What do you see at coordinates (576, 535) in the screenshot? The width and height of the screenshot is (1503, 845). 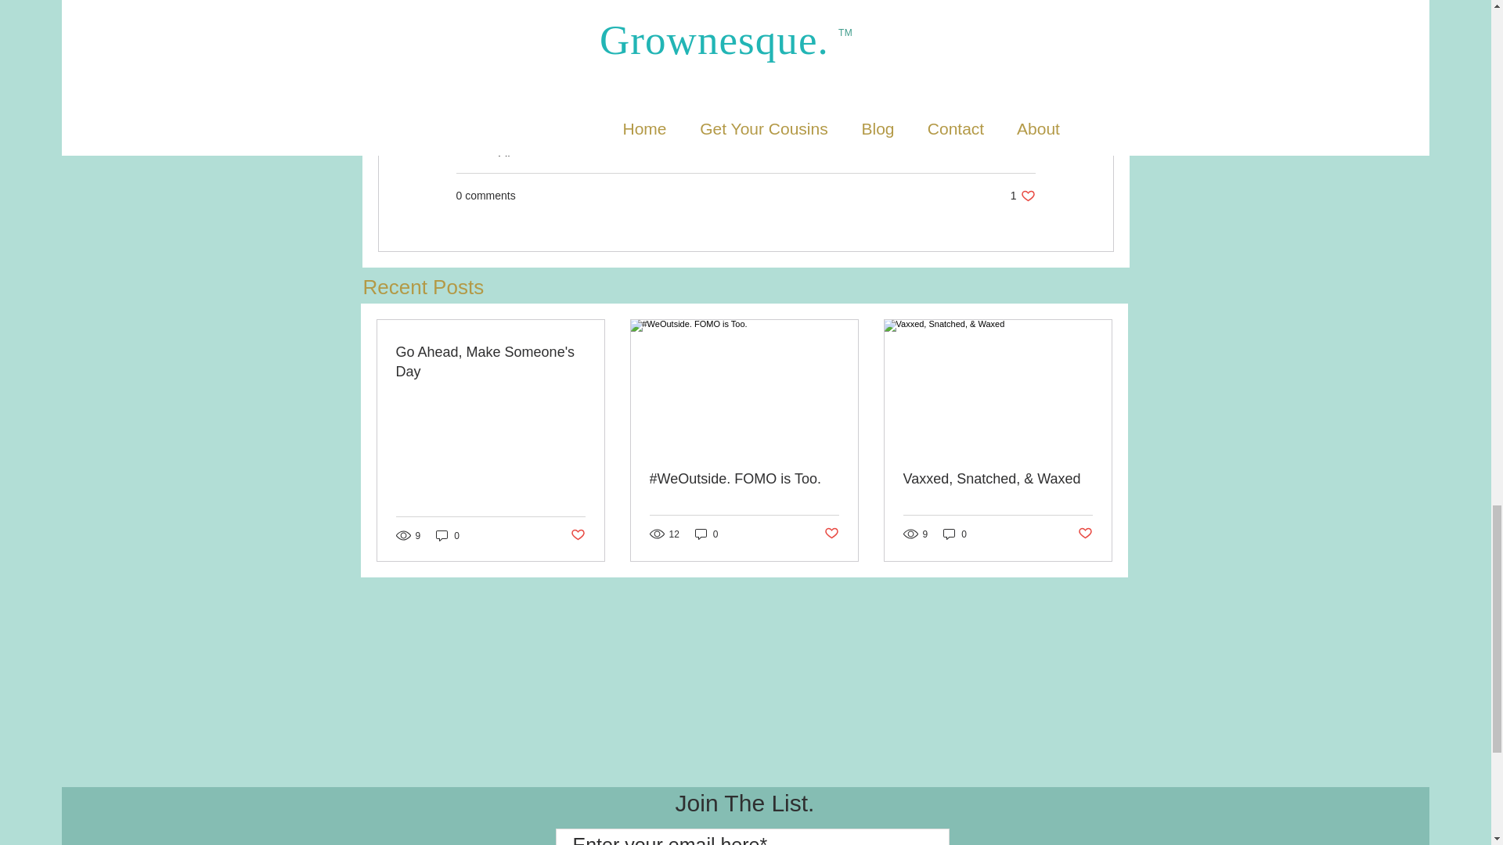 I see `0` at bounding box center [576, 535].